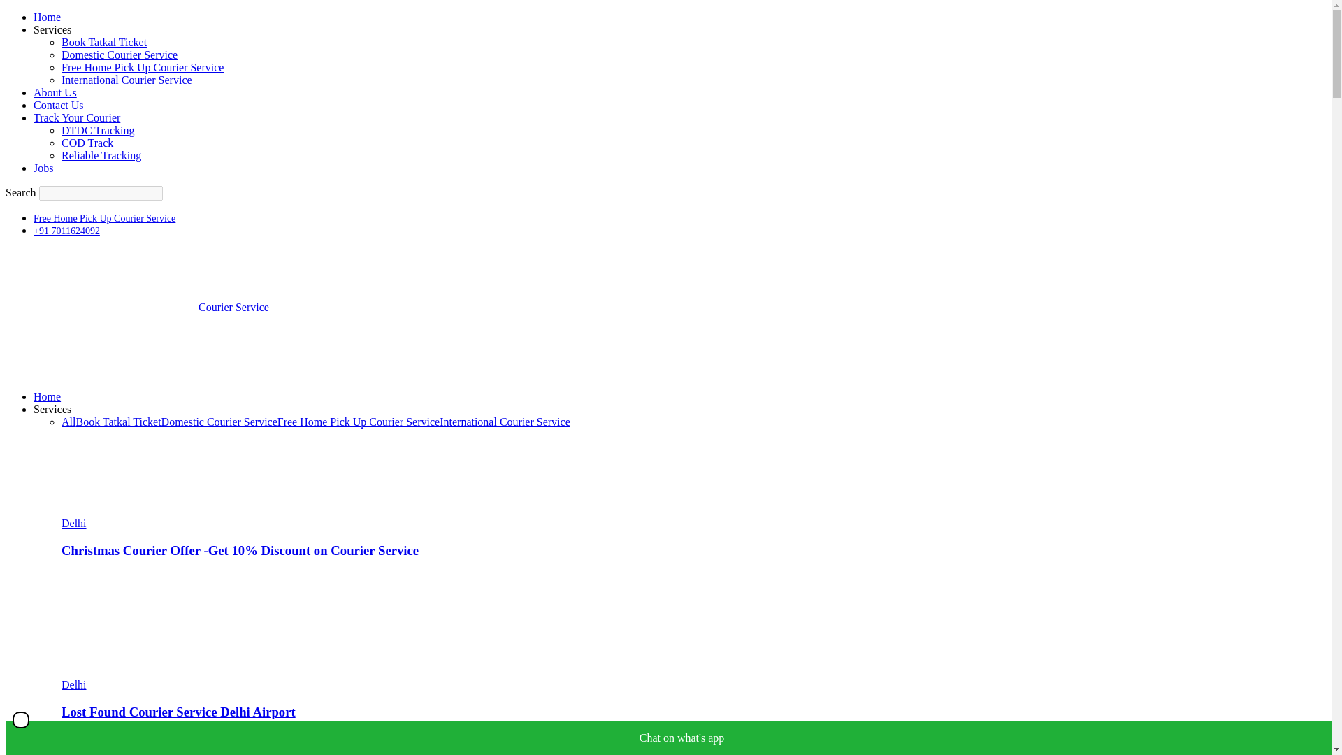 Image resolution: width=1342 pixels, height=755 pixels. What do you see at coordinates (77, 117) in the screenshot?
I see `Track Your Courier` at bounding box center [77, 117].